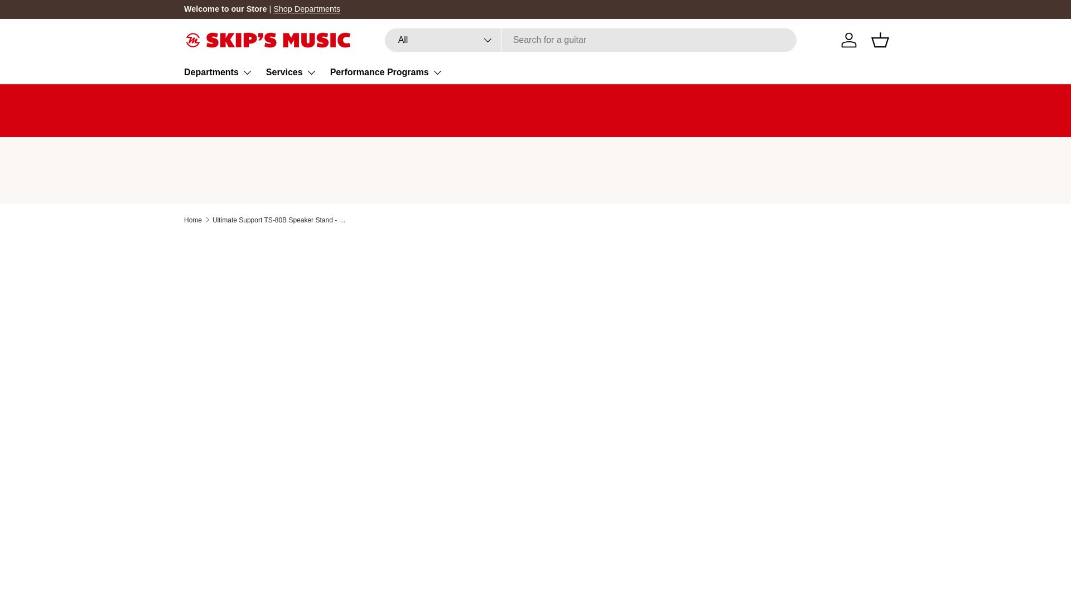 This screenshot has height=602, width=1071. I want to click on Departments, so click(219, 72).